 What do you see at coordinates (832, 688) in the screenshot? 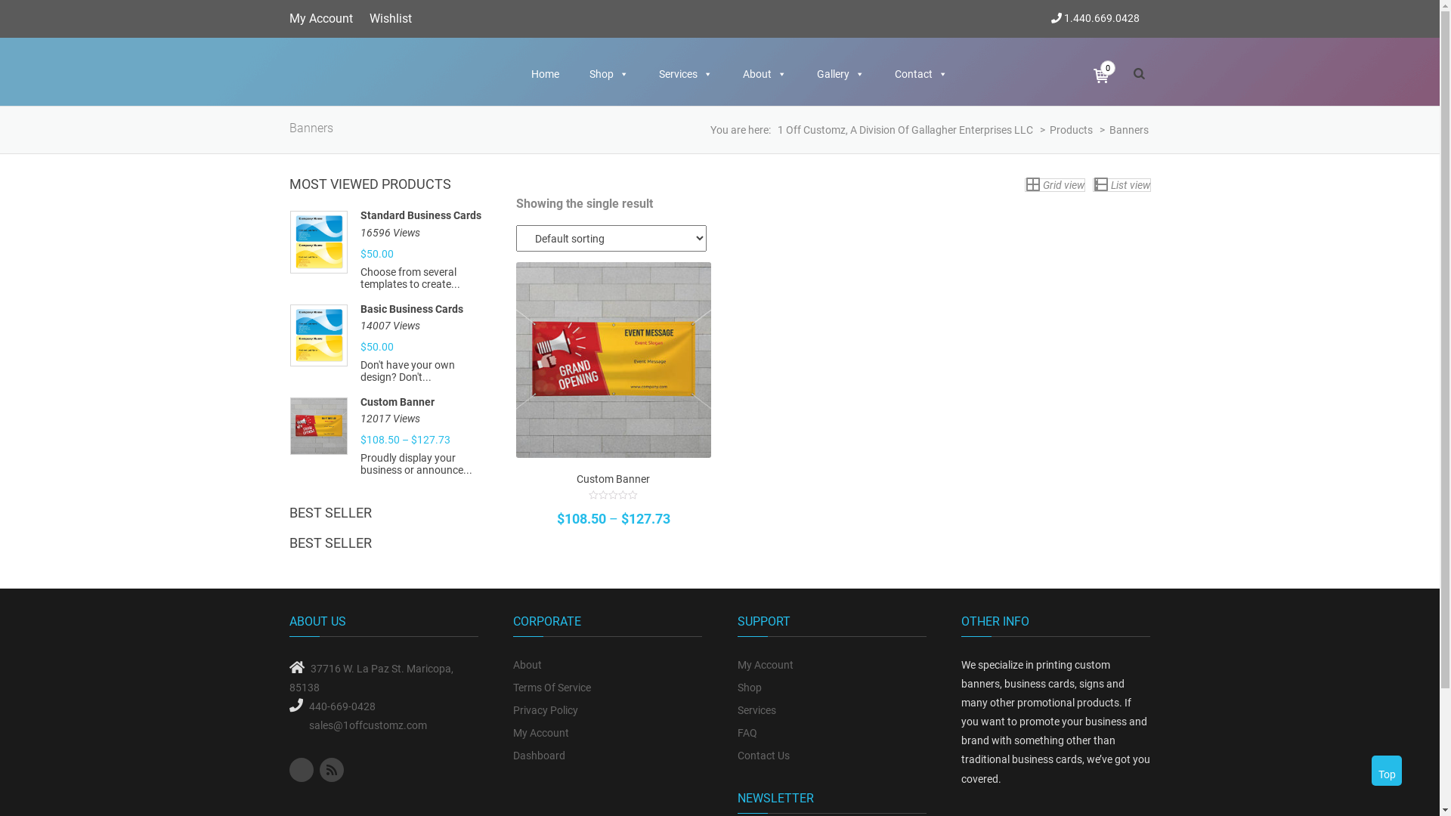
I see `Shop` at bounding box center [832, 688].